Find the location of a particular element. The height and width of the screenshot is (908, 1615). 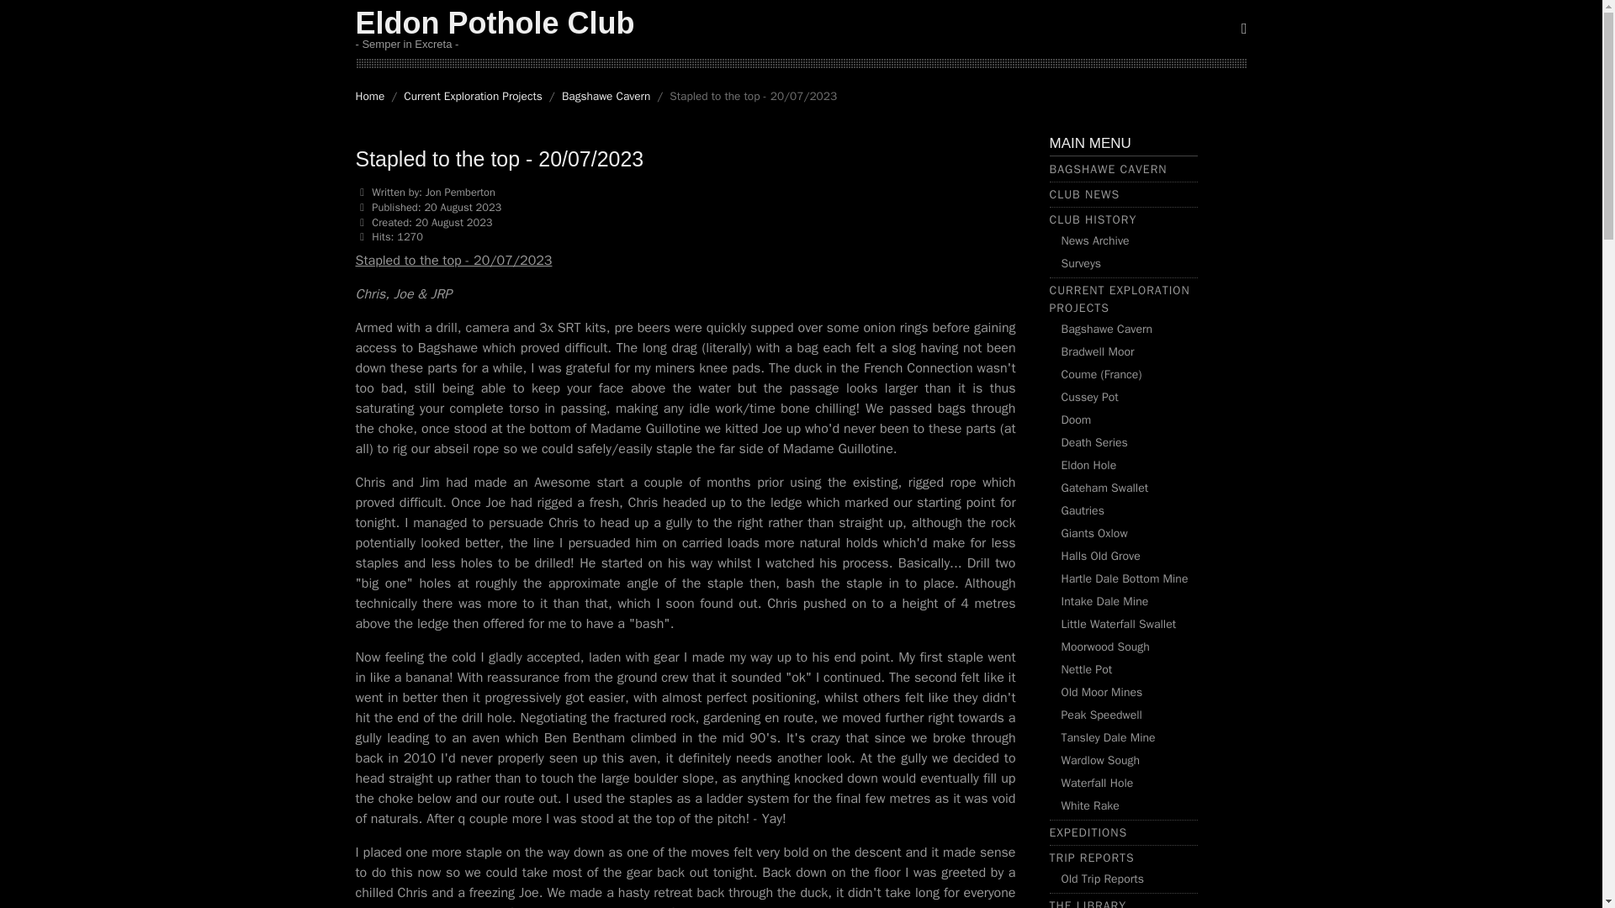

Home is located at coordinates (369, 96).